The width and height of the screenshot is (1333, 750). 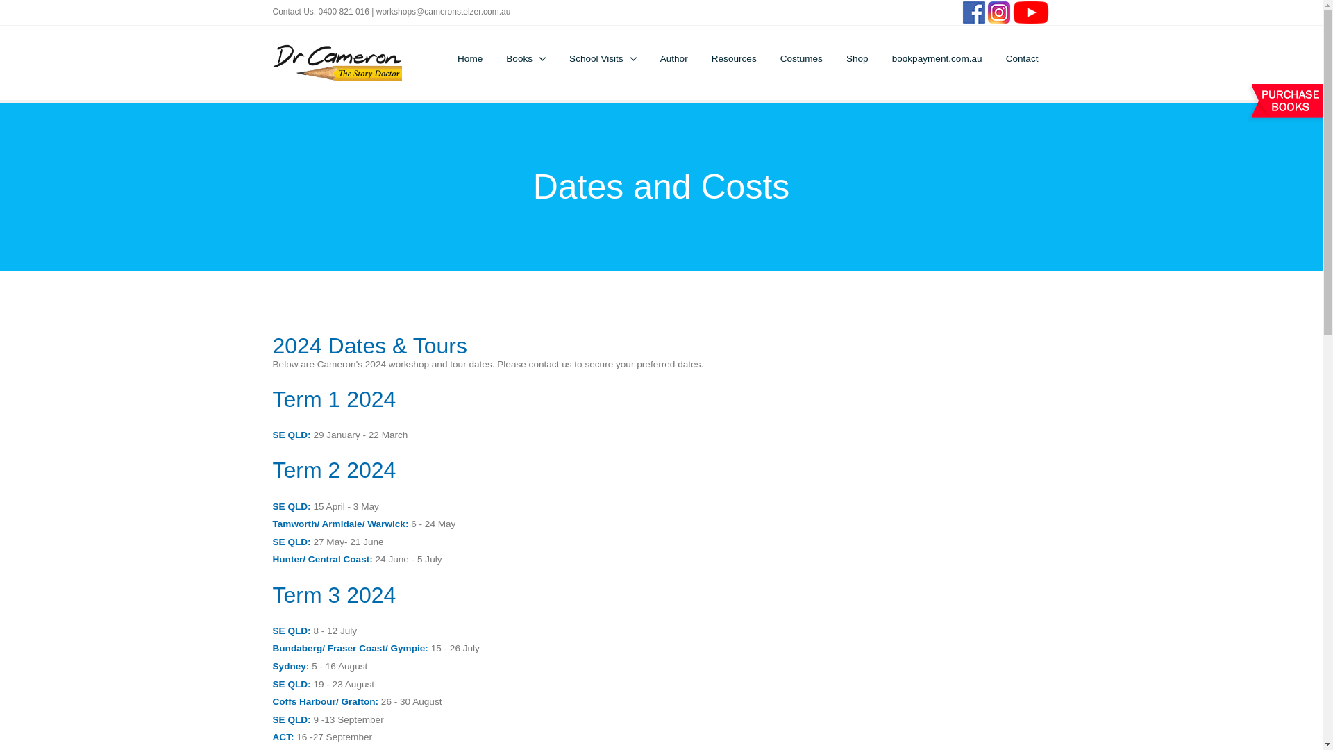 I want to click on School Visits, so click(x=603, y=58).